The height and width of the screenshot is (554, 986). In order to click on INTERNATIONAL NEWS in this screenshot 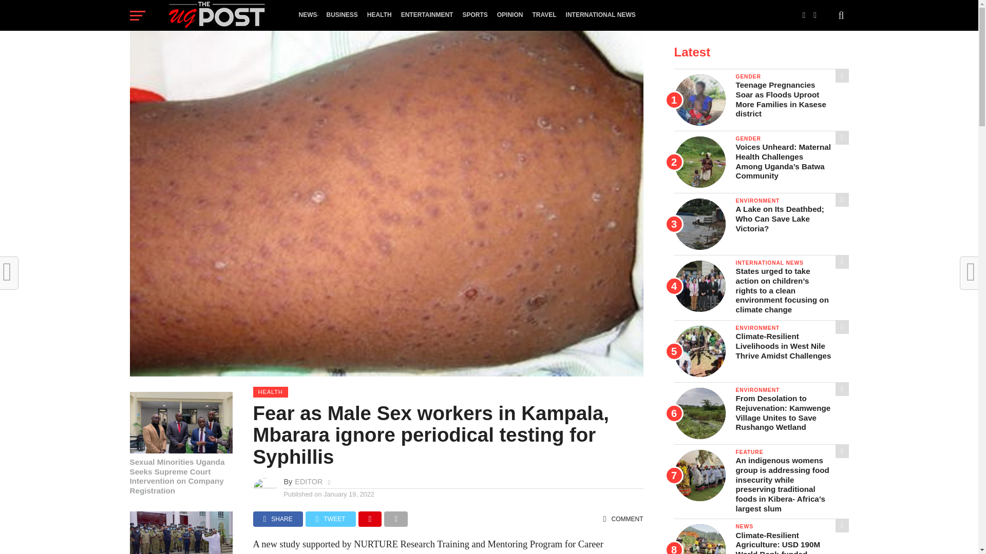, I will do `click(600, 15)`.